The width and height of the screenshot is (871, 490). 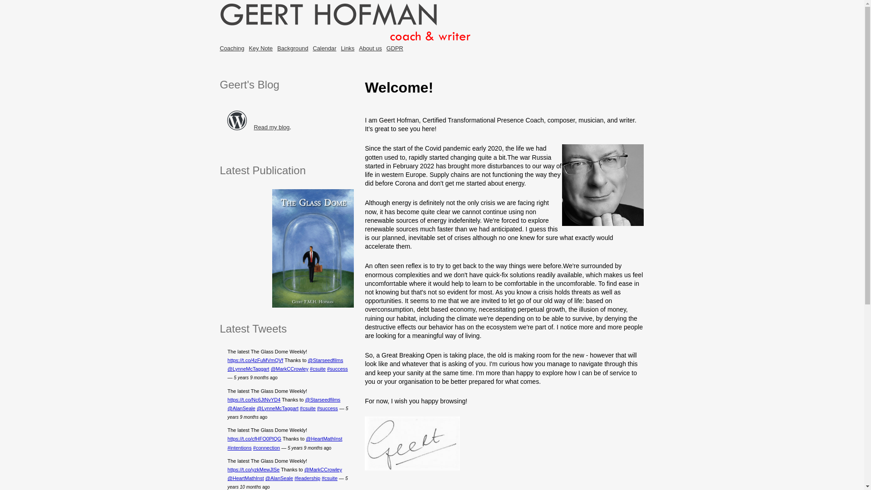 I want to click on GDPR, so click(x=395, y=48).